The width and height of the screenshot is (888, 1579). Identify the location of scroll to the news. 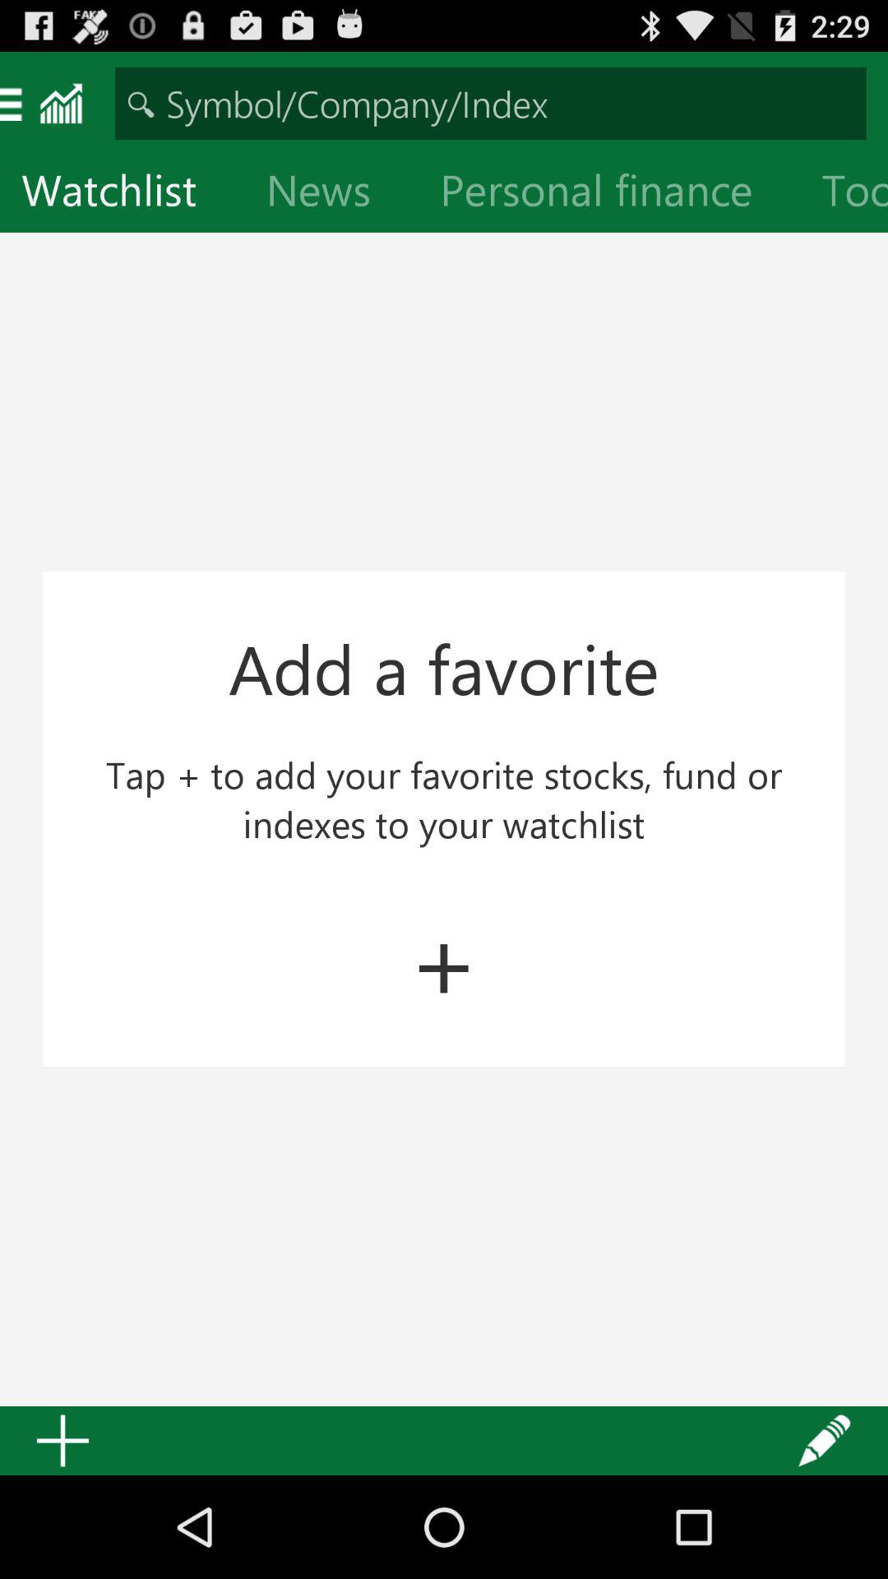
(331, 194).